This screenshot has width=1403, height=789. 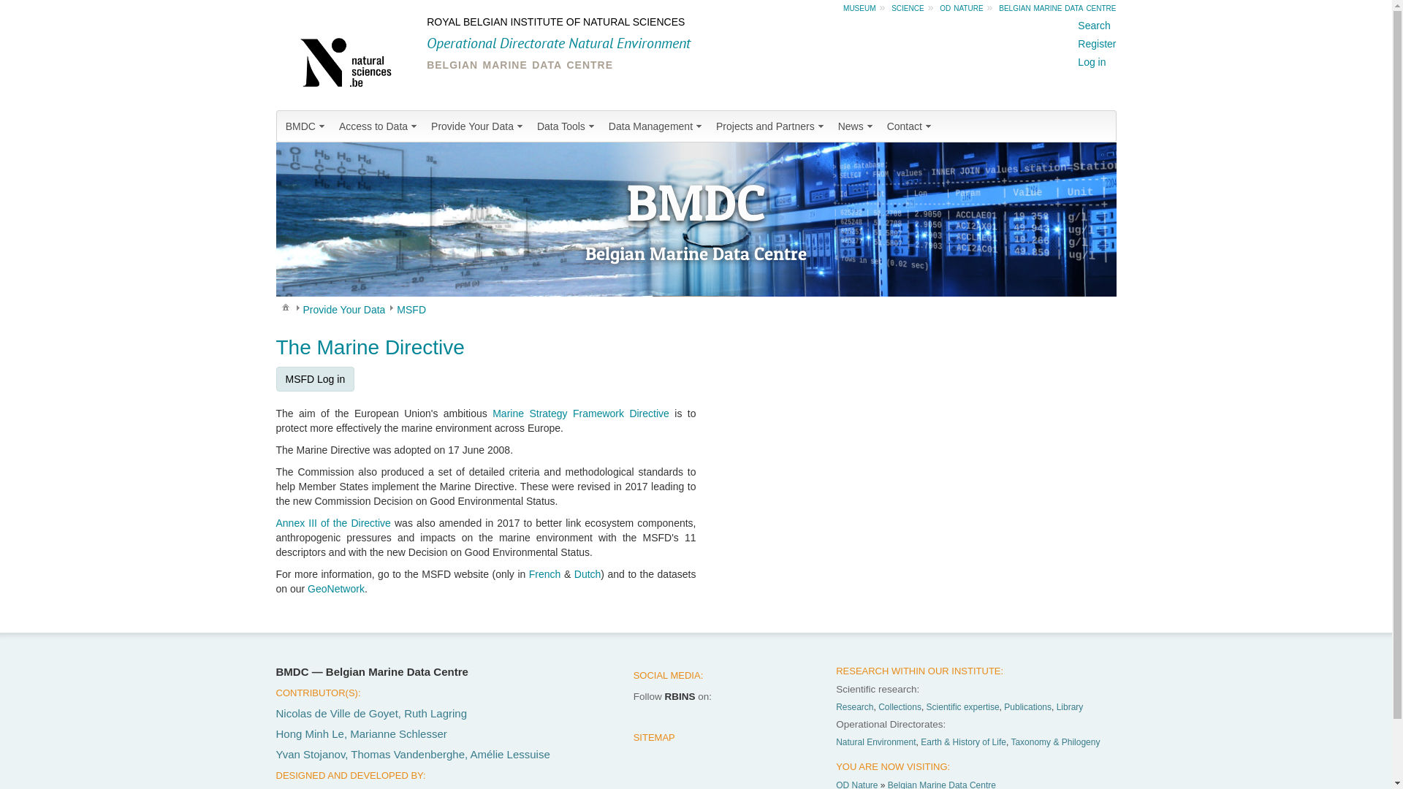 What do you see at coordinates (411, 310) in the screenshot?
I see `MSFD` at bounding box center [411, 310].